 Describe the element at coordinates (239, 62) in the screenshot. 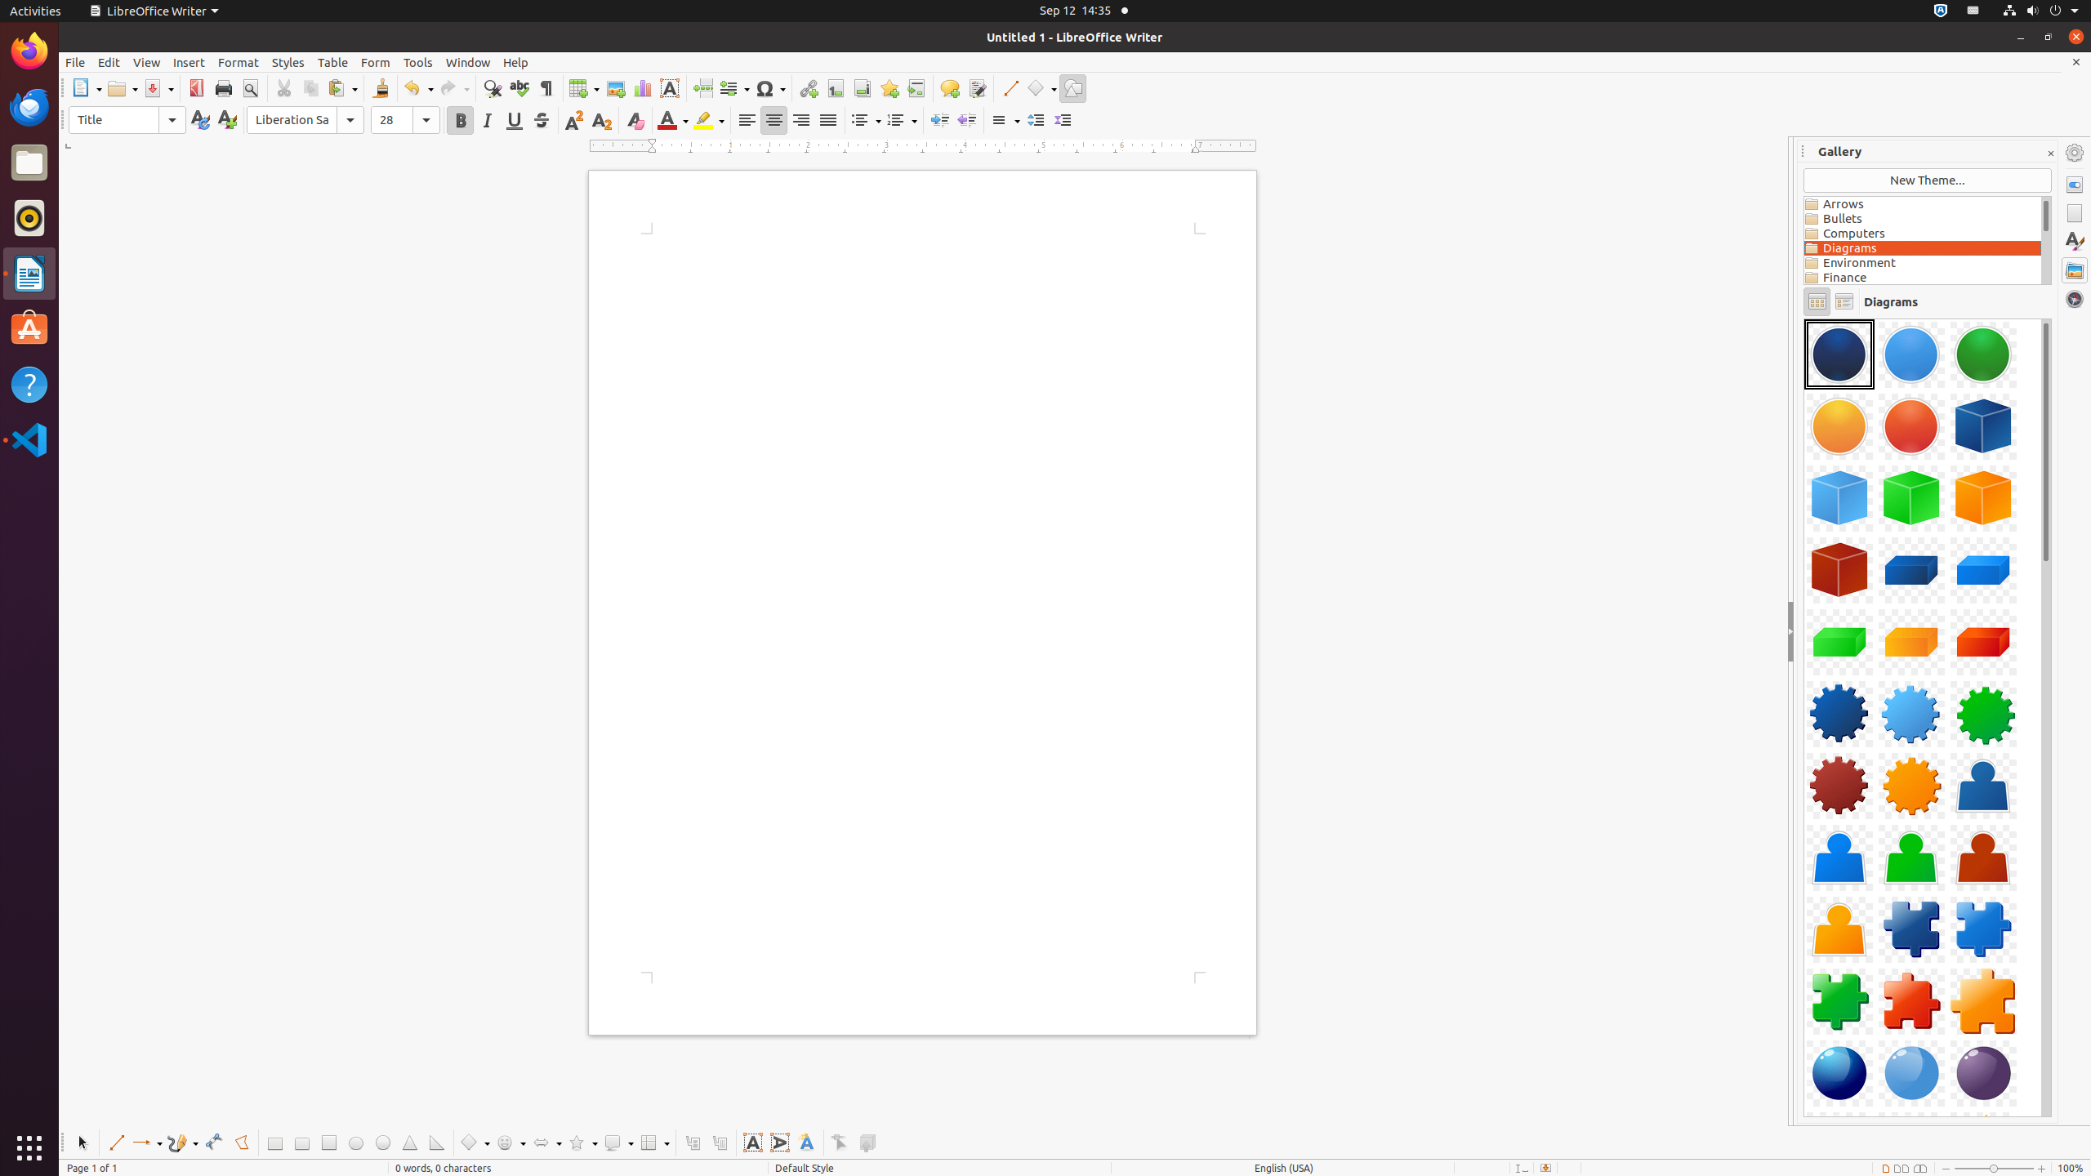

I see `Format` at that location.